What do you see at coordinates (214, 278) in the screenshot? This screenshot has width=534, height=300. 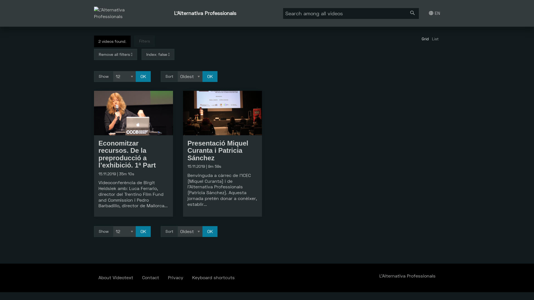 I see `Keyboard shortcuts` at bounding box center [214, 278].